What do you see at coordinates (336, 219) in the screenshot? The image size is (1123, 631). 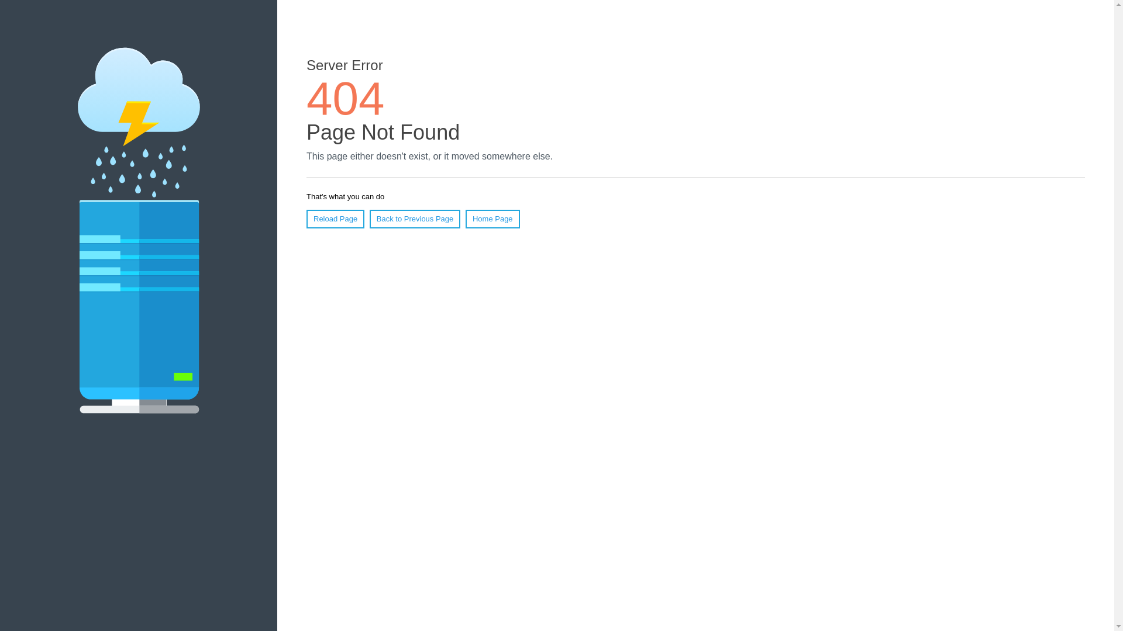 I see `Reload Page` at bounding box center [336, 219].